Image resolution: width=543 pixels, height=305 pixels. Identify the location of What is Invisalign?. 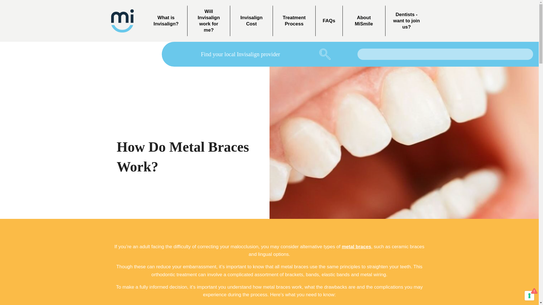
(166, 21).